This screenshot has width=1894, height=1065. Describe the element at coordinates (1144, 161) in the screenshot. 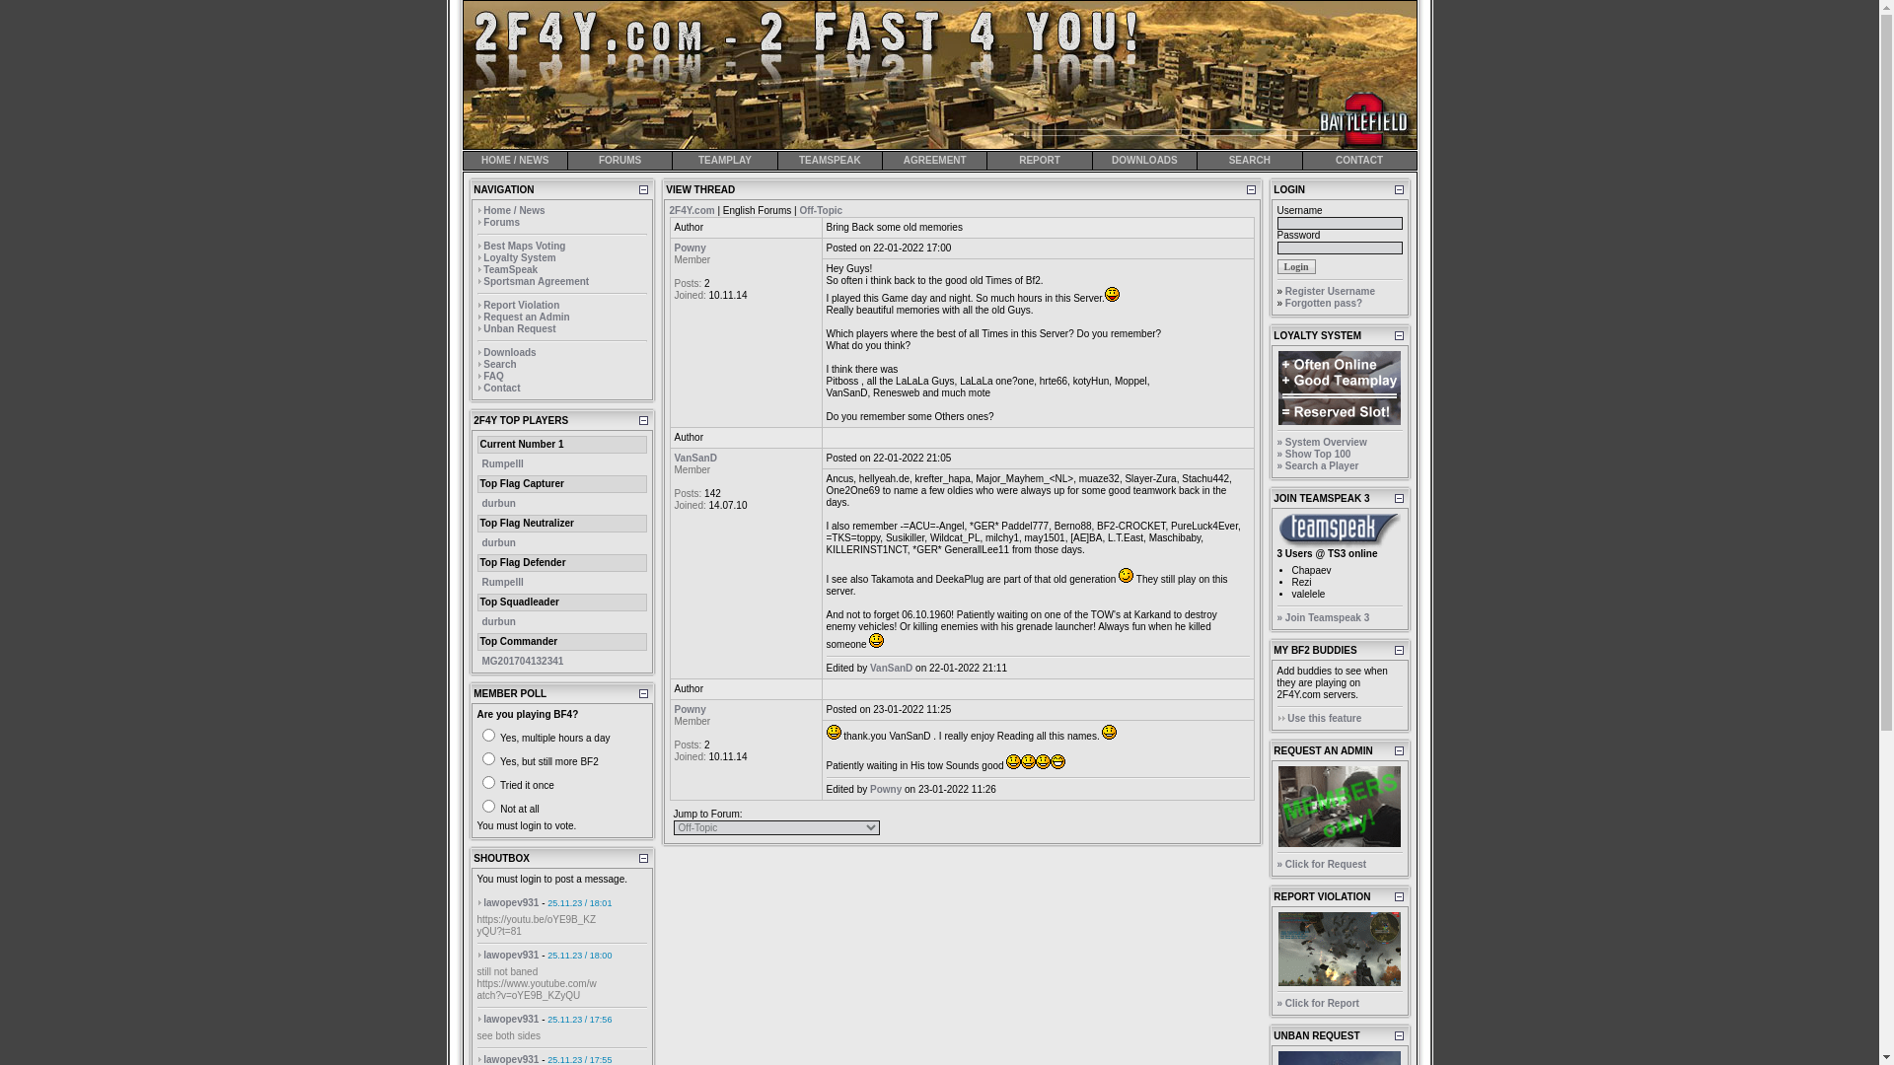

I see `DOWNLOADS` at that location.